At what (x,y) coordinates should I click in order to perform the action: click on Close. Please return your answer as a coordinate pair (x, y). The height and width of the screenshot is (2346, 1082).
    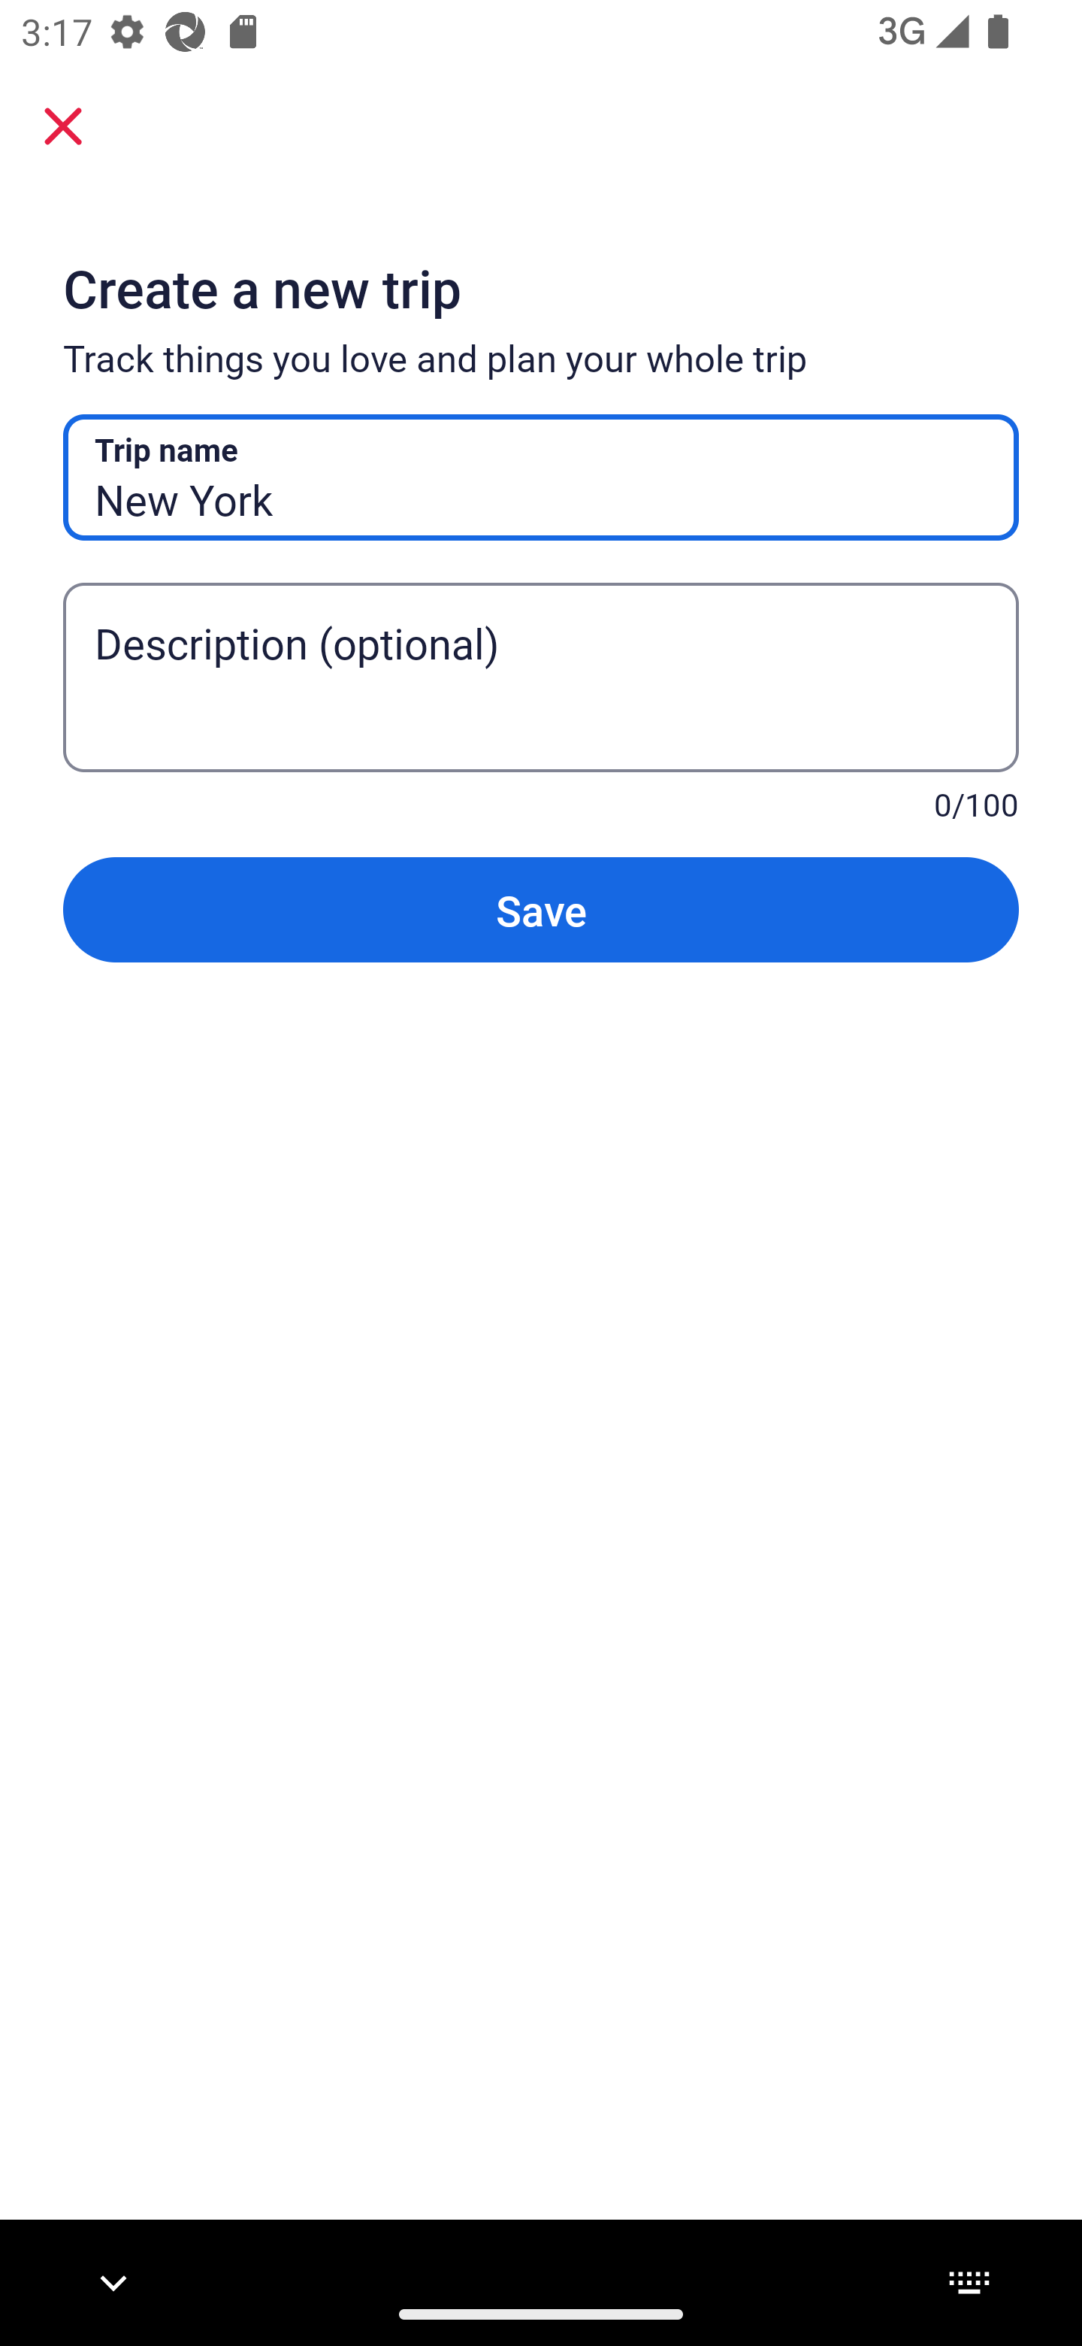
    Looking at the image, I should click on (63, 125).